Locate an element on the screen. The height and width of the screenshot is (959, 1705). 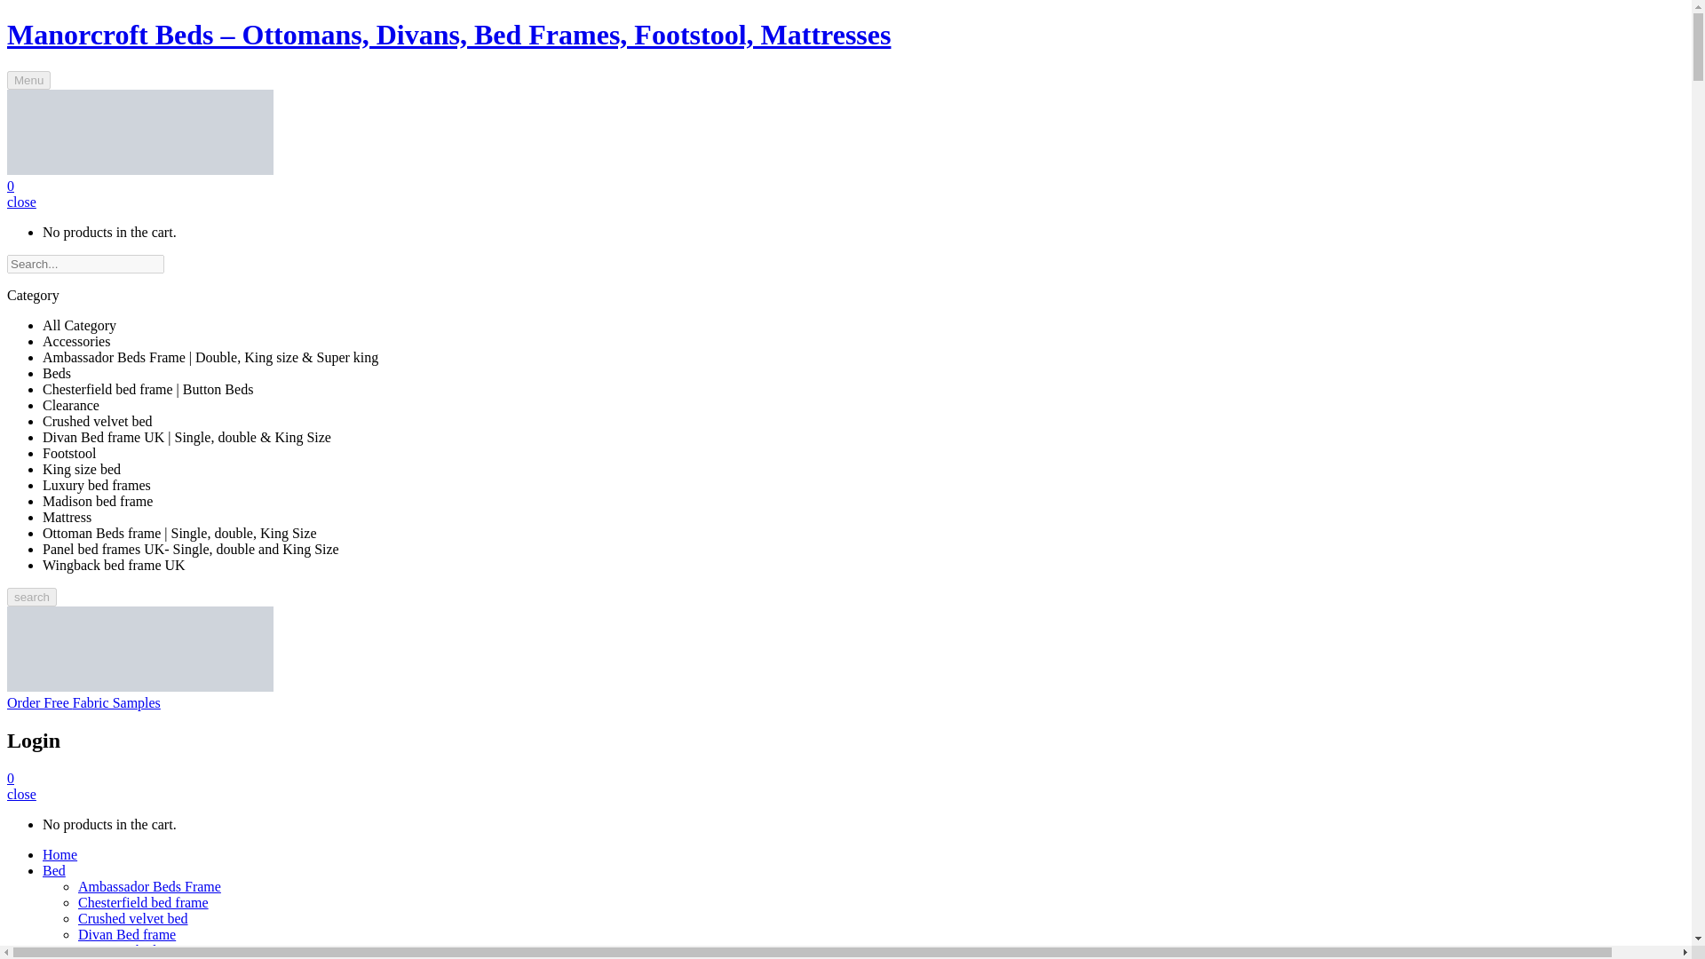
close is located at coordinates (21, 794).